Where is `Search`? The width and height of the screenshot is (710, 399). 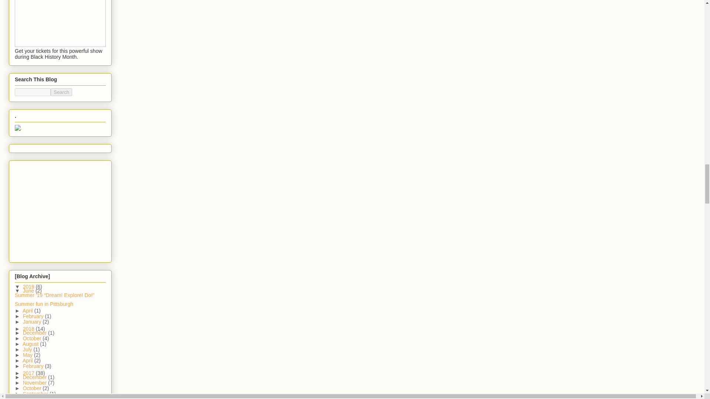
Search is located at coordinates (61, 92).